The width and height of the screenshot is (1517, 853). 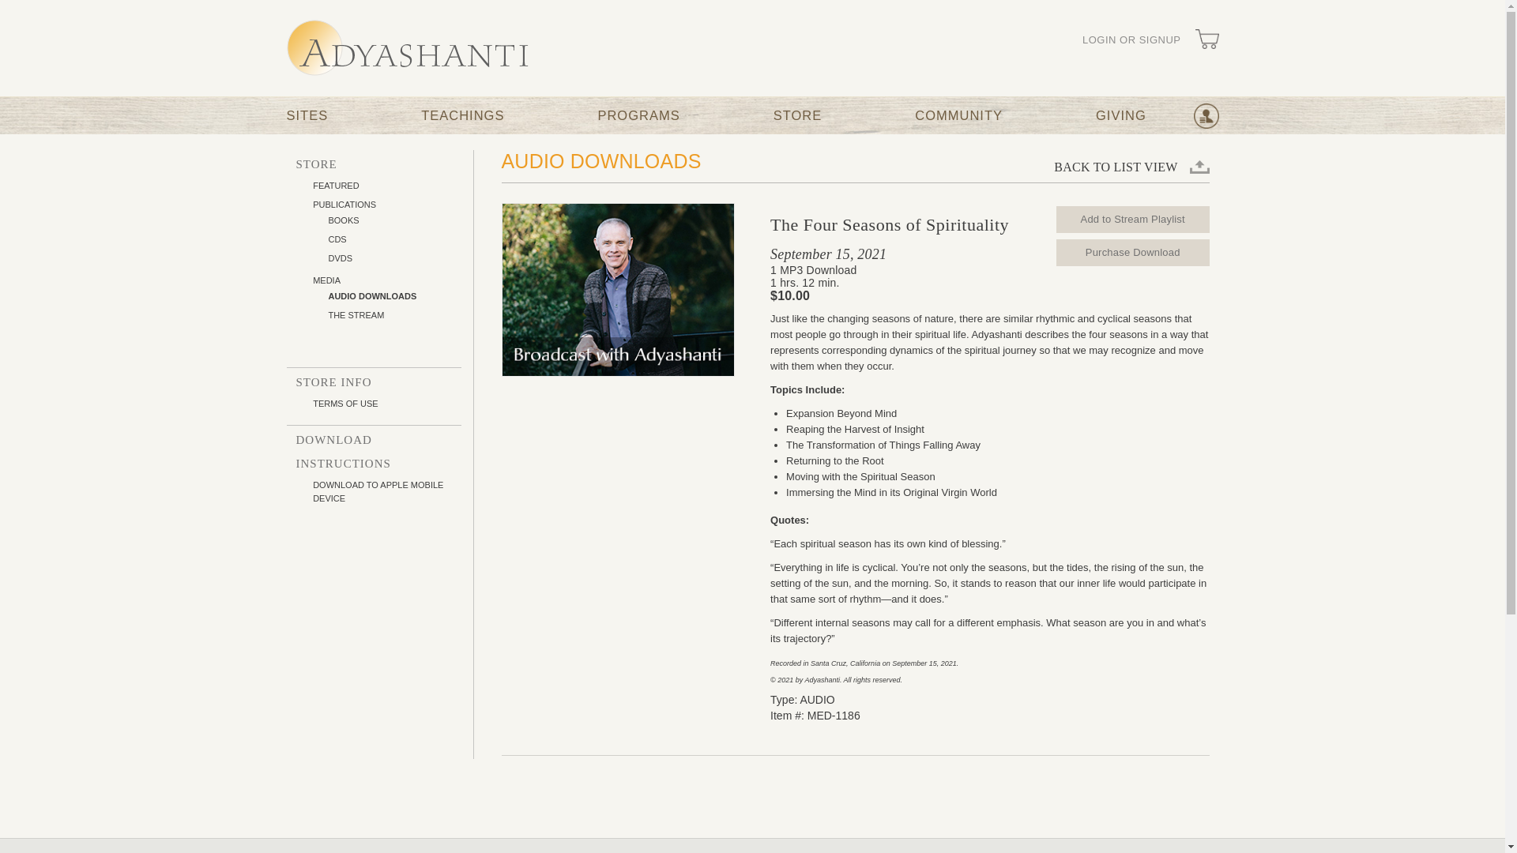 I want to click on PROGRAMS, so click(x=638, y=115).